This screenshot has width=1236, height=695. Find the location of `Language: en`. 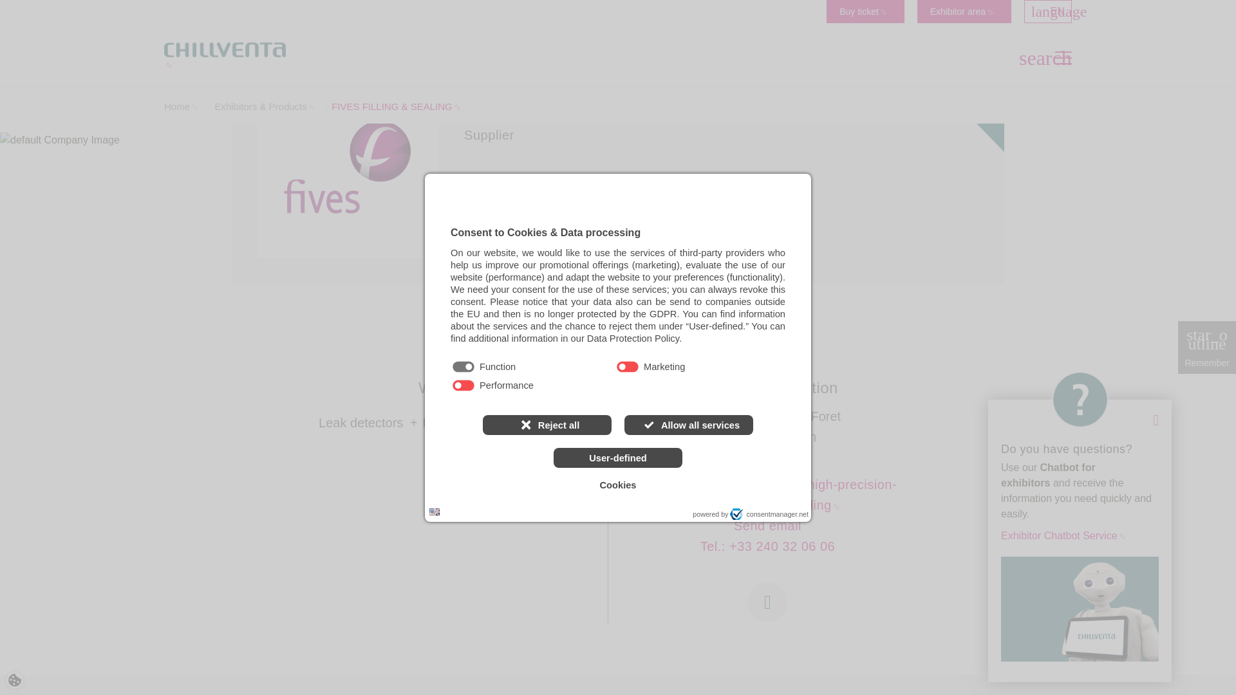

Language: en is located at coordinates (434, 512).